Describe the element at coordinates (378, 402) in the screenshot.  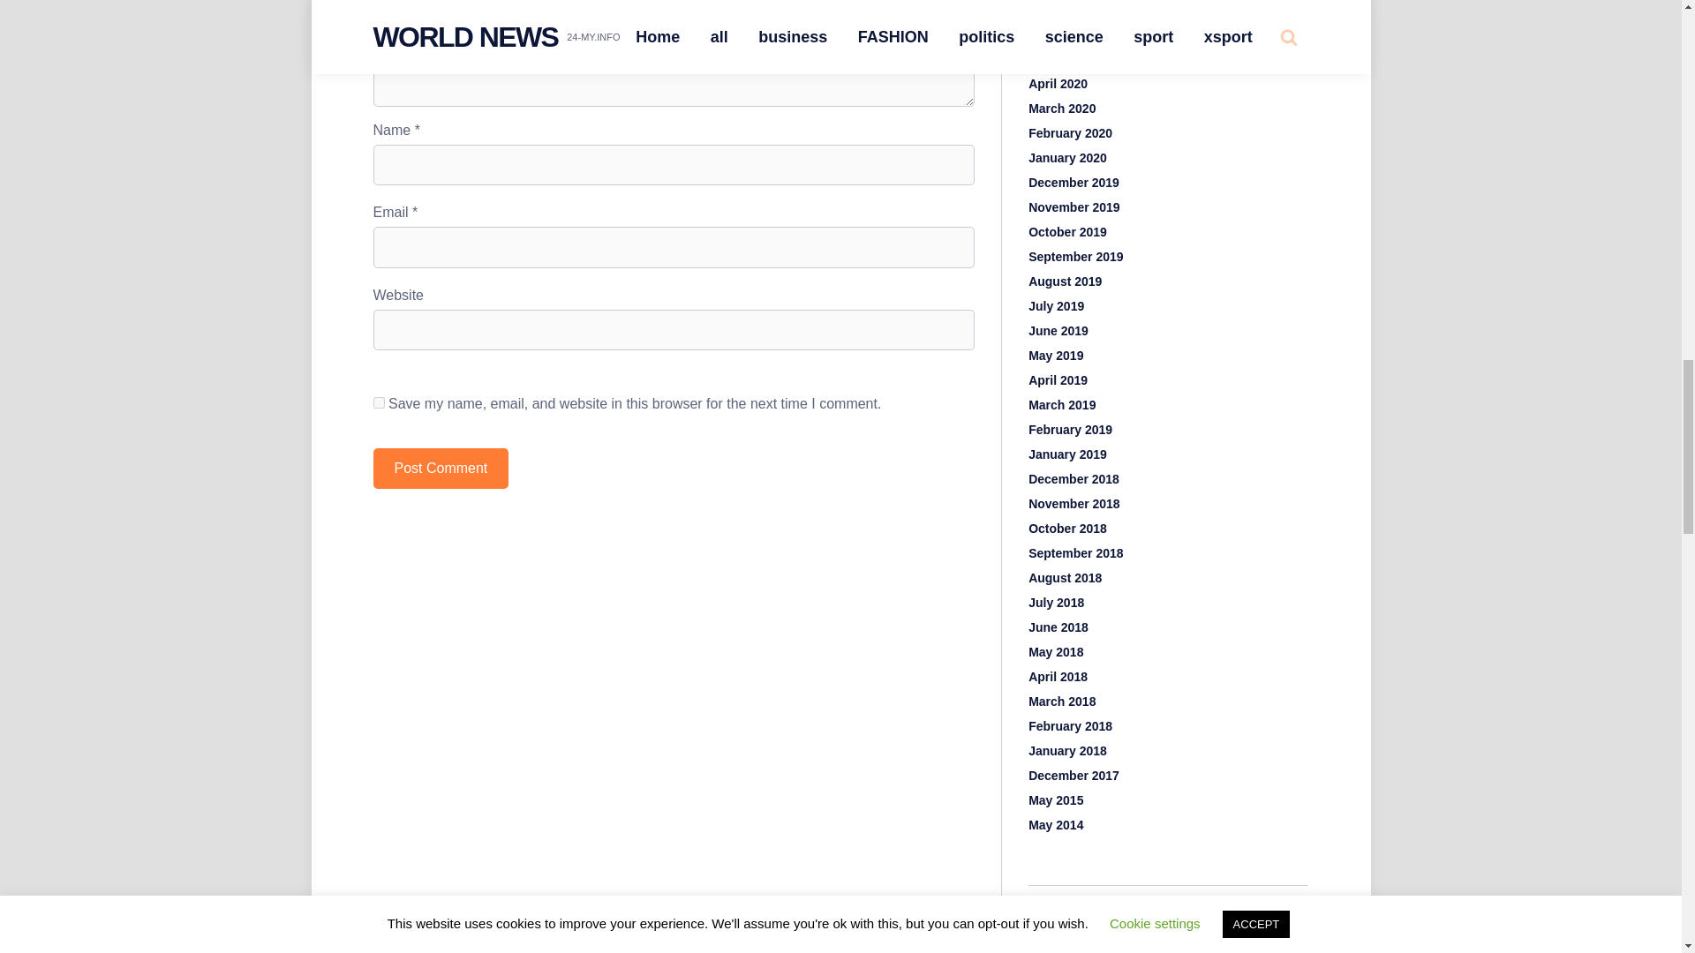
I see `yes` at that location.